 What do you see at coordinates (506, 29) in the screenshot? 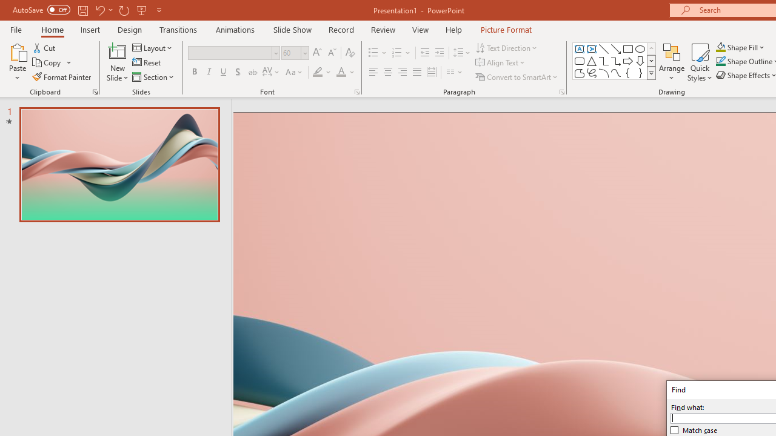
I see `Picture Format` at bounding box center [506, 29].